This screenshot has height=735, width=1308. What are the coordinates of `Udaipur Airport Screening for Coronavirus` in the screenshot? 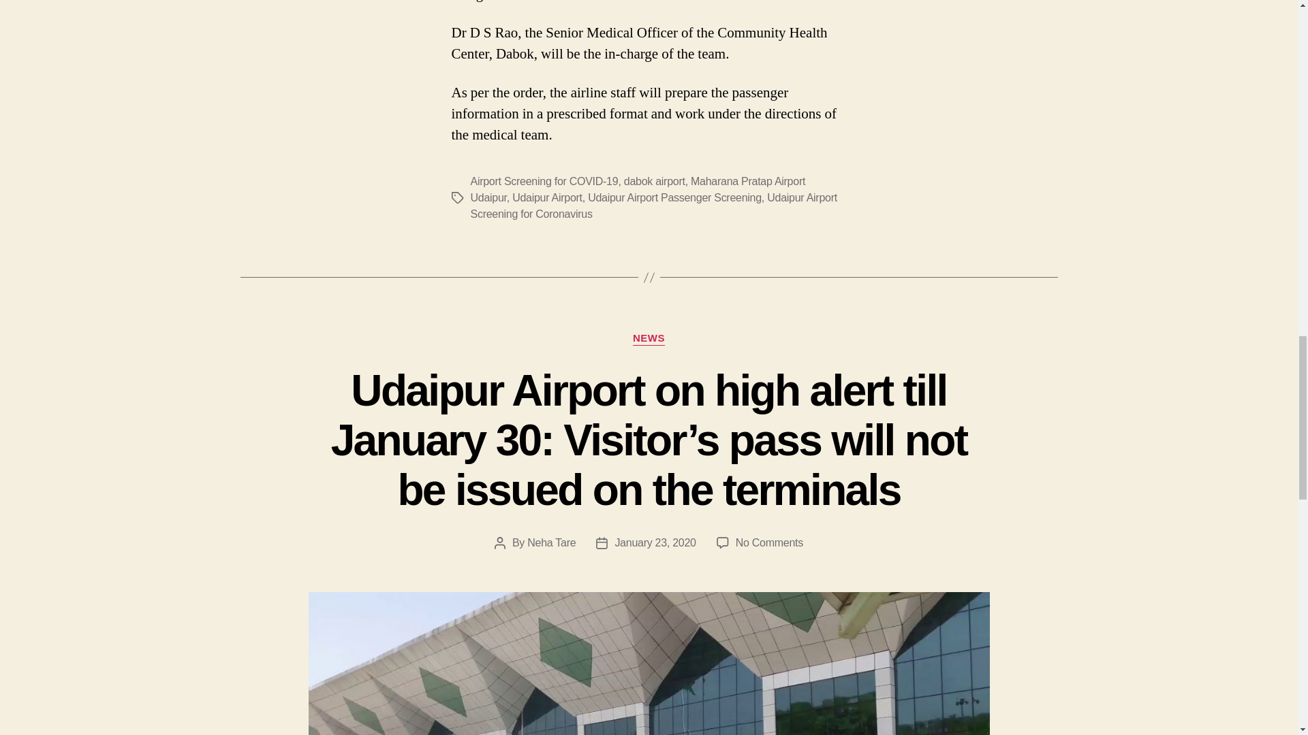 It's located at (653, 206).